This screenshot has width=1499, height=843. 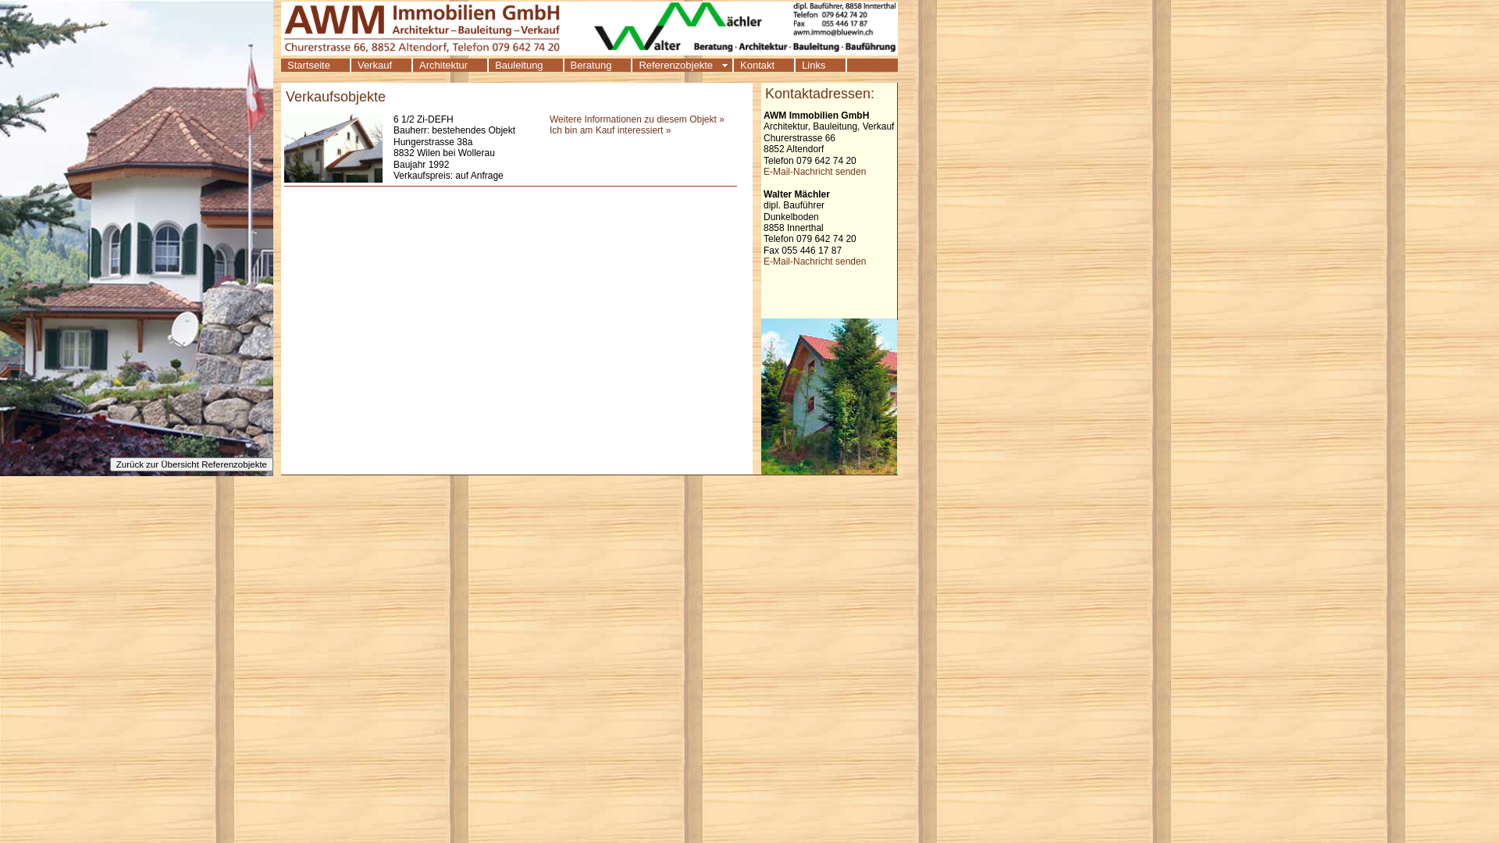 What do you see at coordinates (683, 66) in the screenshot?
I see `Referenzobjekte` at bounding box center [683, 66].